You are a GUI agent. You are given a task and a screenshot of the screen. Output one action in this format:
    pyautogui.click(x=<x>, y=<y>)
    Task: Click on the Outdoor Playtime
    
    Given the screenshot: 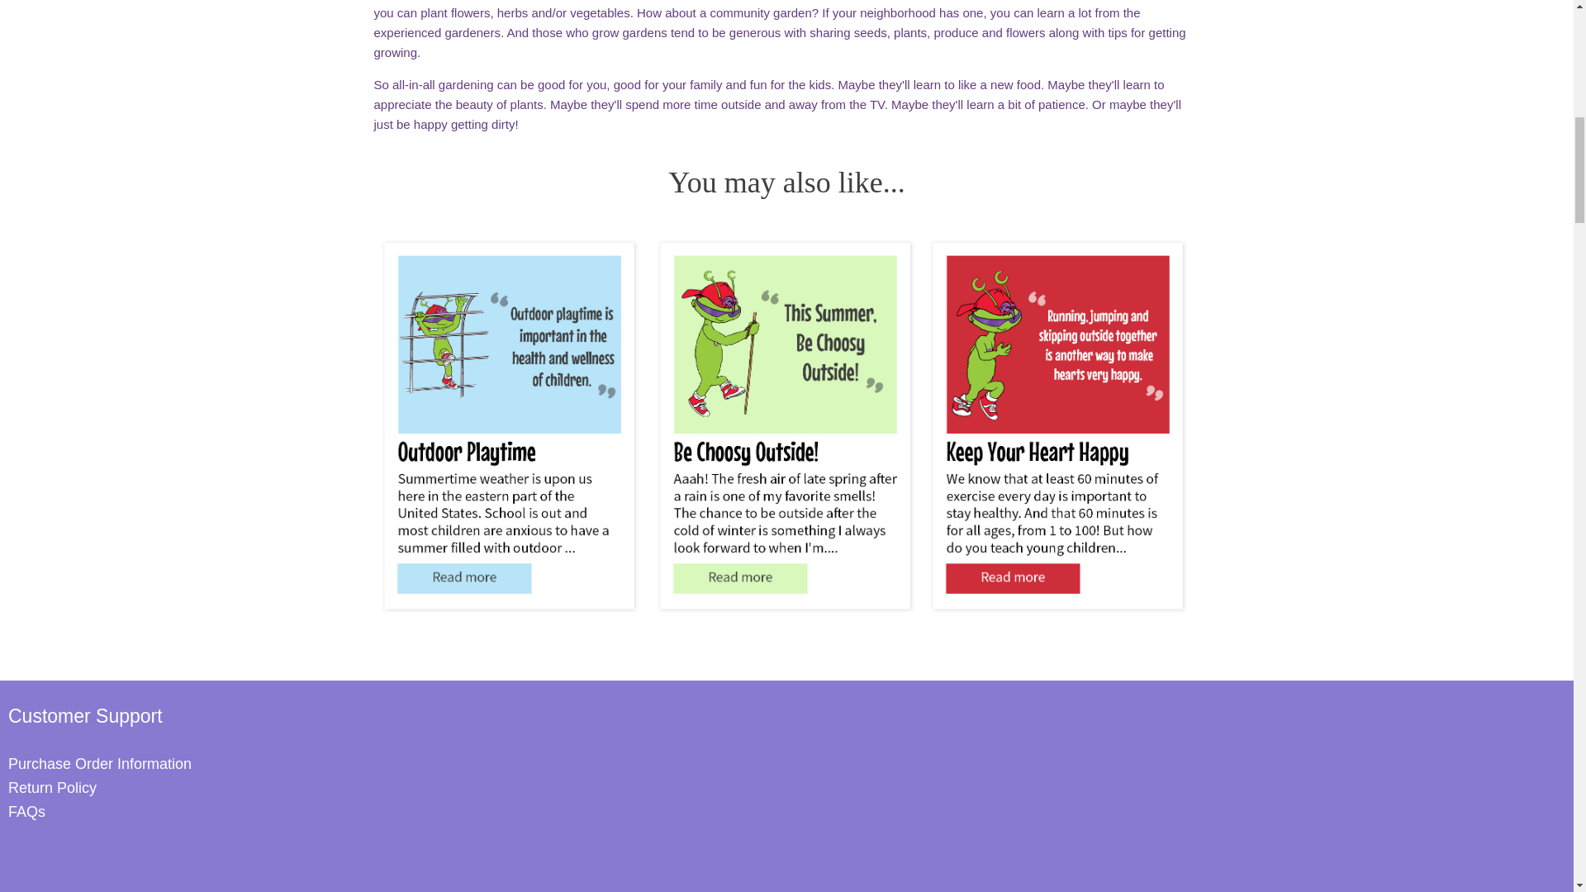 What is the action you would take?
    pyautogui.click(x=510, y=614)
    